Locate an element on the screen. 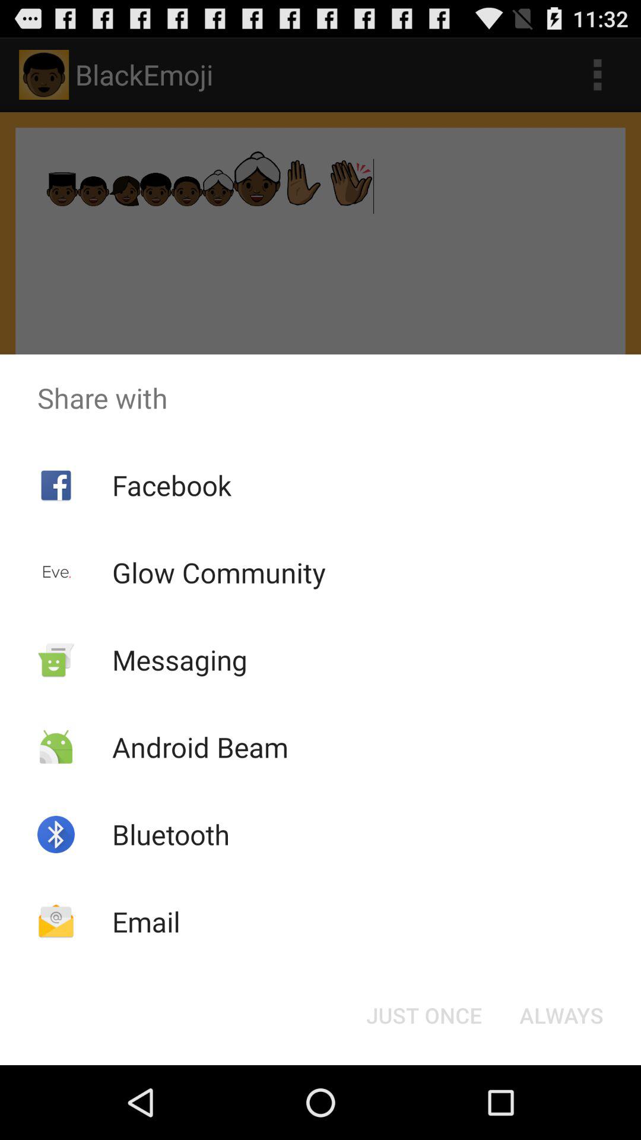 The width and height of the screenshot is (641, 1140). launch the item at the bottom is located at coordinates (424, 1015).